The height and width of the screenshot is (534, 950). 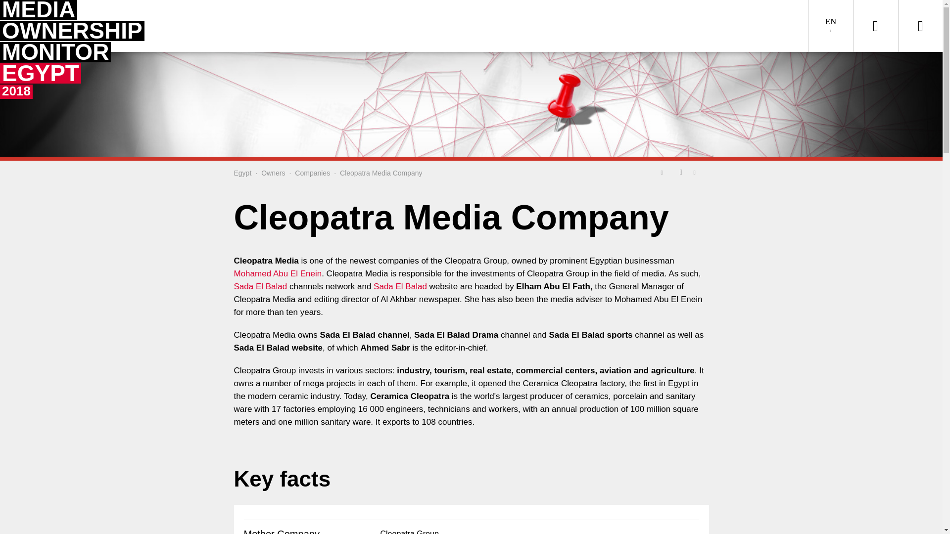 What do you see at coordinates (242, 173) in the screenshot?
I see `Media Ownership Monitor Egypt` at bounding box center [242, 173].